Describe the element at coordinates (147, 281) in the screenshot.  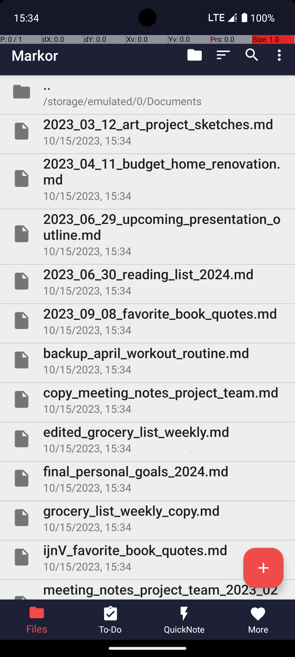
I see `File 2023_06_30_reading_list_2024.md ` at that location.